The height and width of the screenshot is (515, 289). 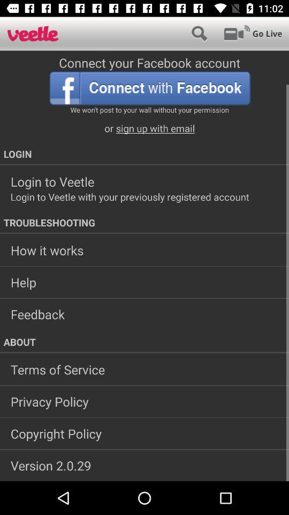 What do you see at coordinates (144, 465) in the screenshot?
I see `turn off version 2 0 item` at bounding box center [144, 465].